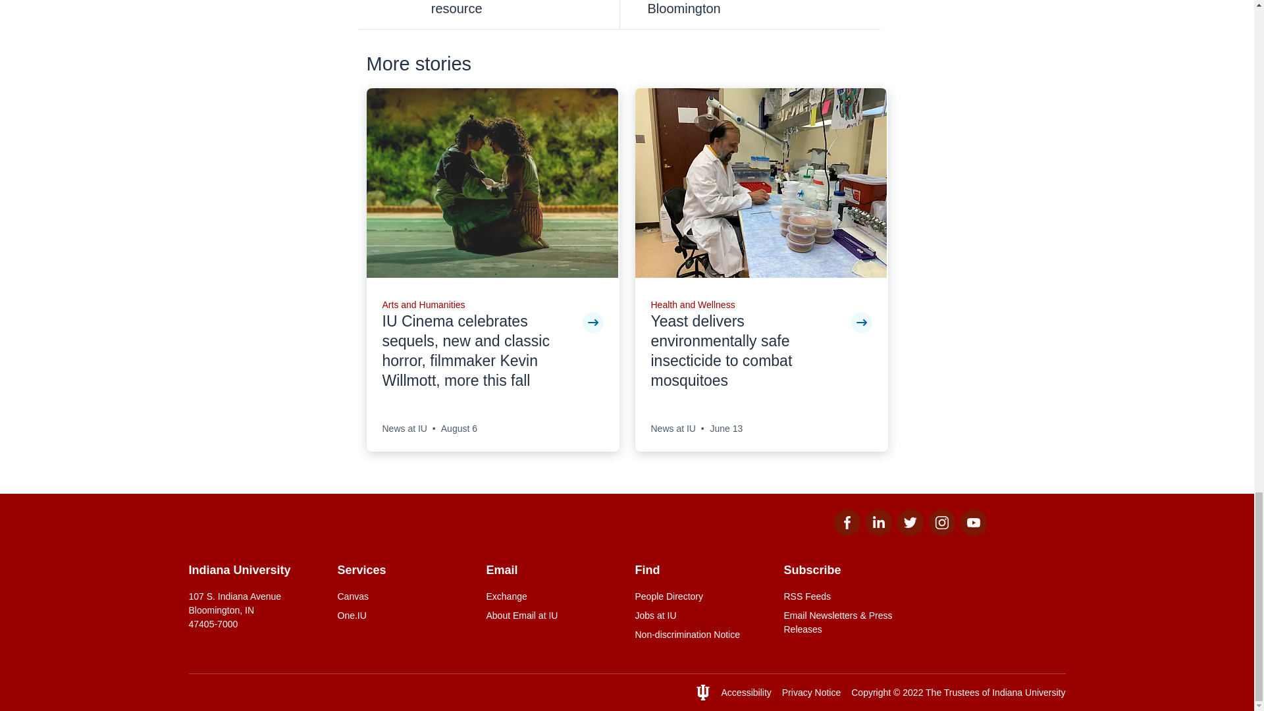 The image size is (1264, 711). I want to click on About Email at IU, so click(552, 616).